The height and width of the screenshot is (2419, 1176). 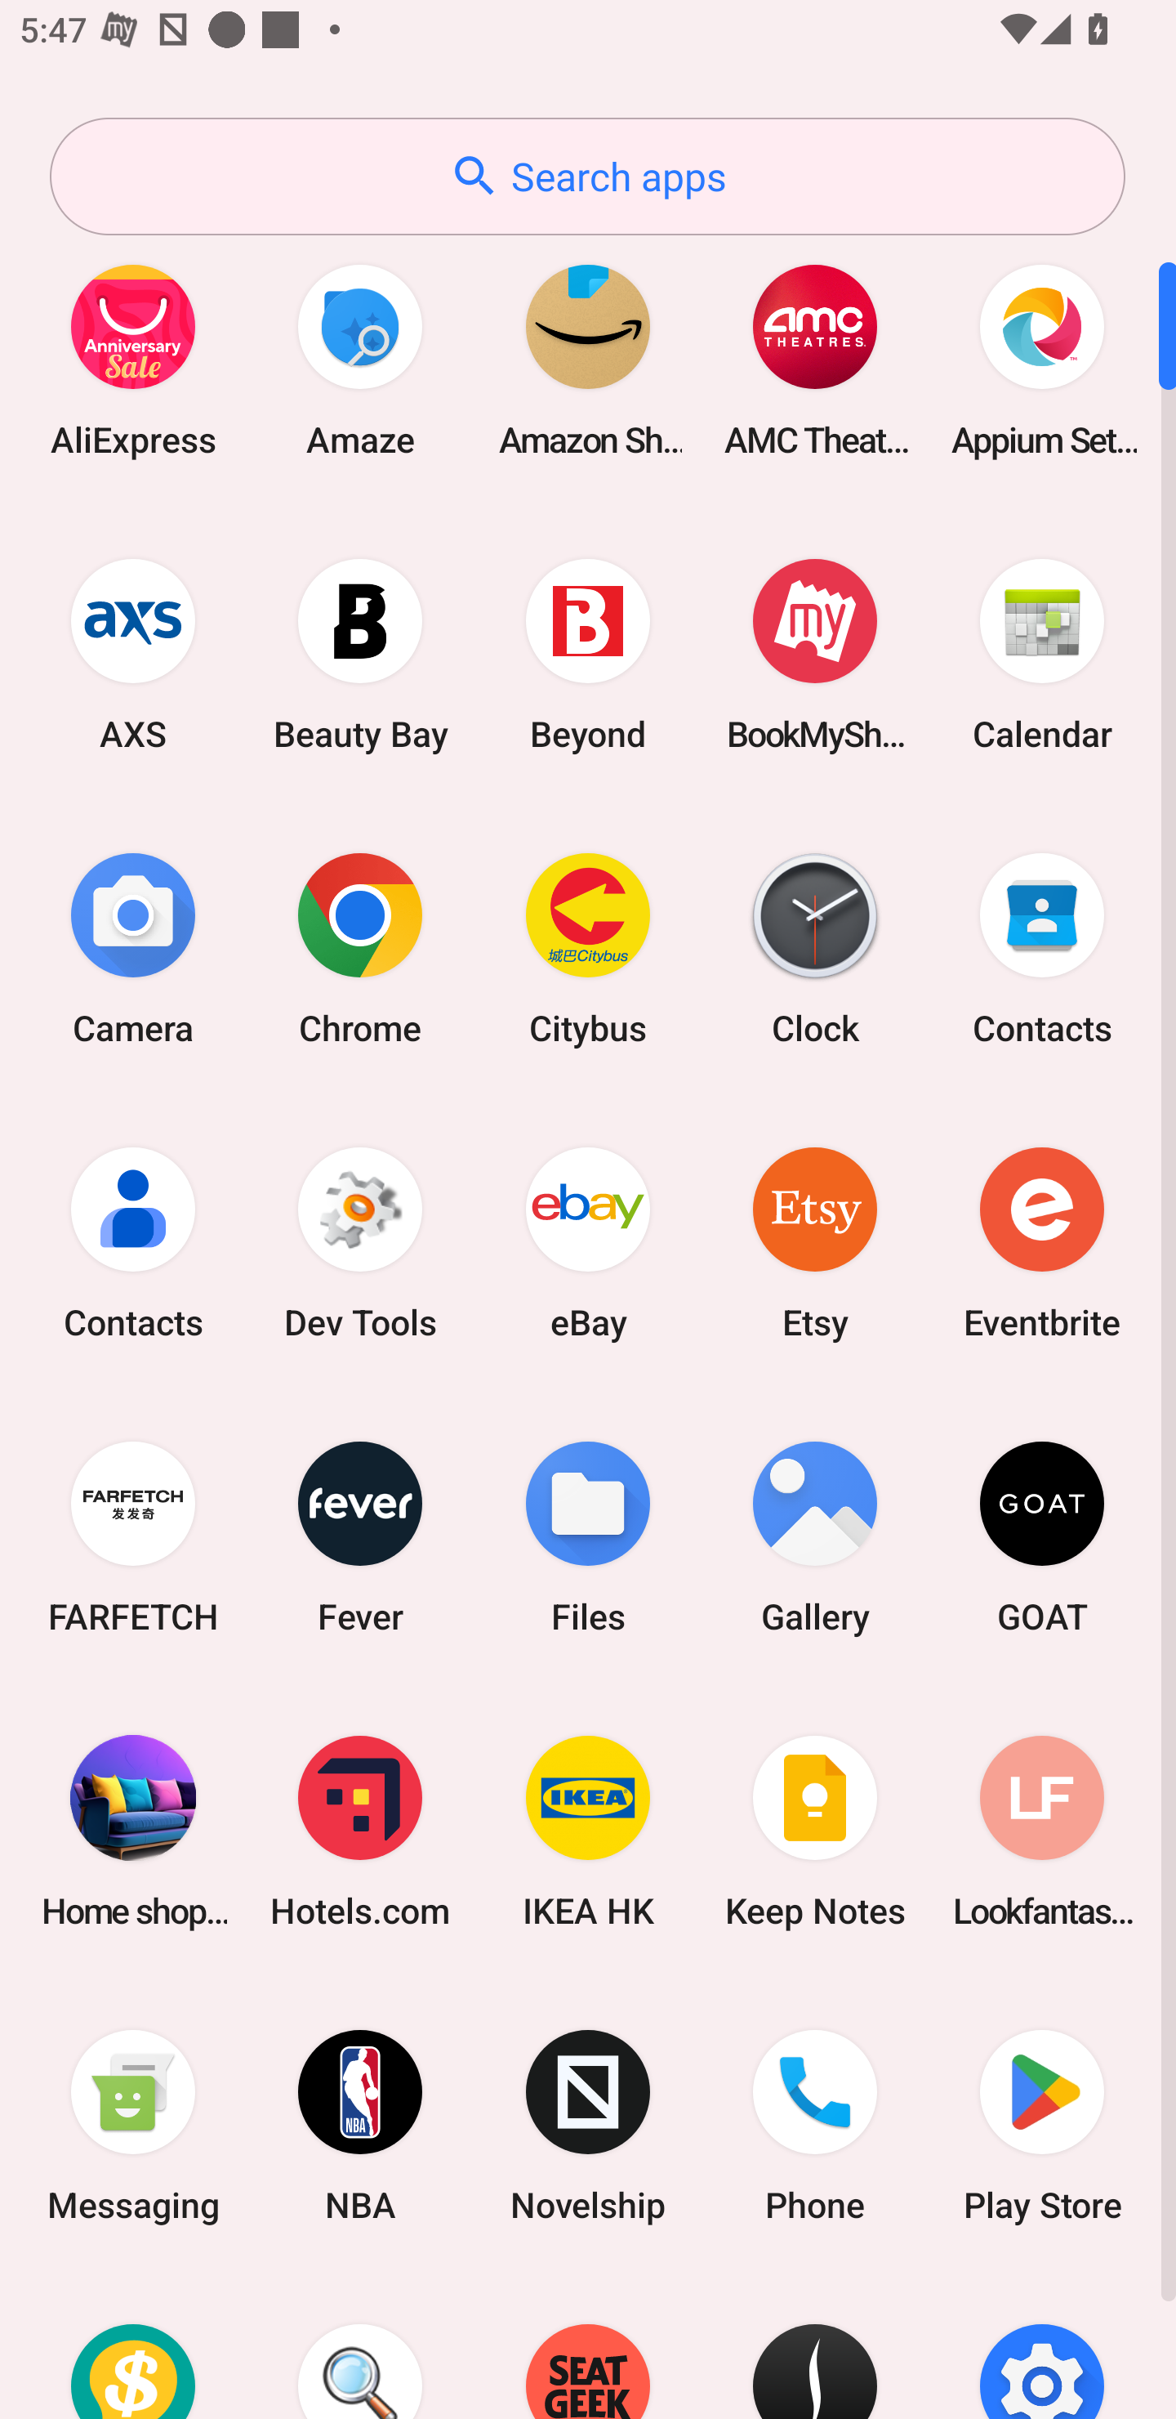 I want to click on FARFETCH, so click(x=133, y=1536).